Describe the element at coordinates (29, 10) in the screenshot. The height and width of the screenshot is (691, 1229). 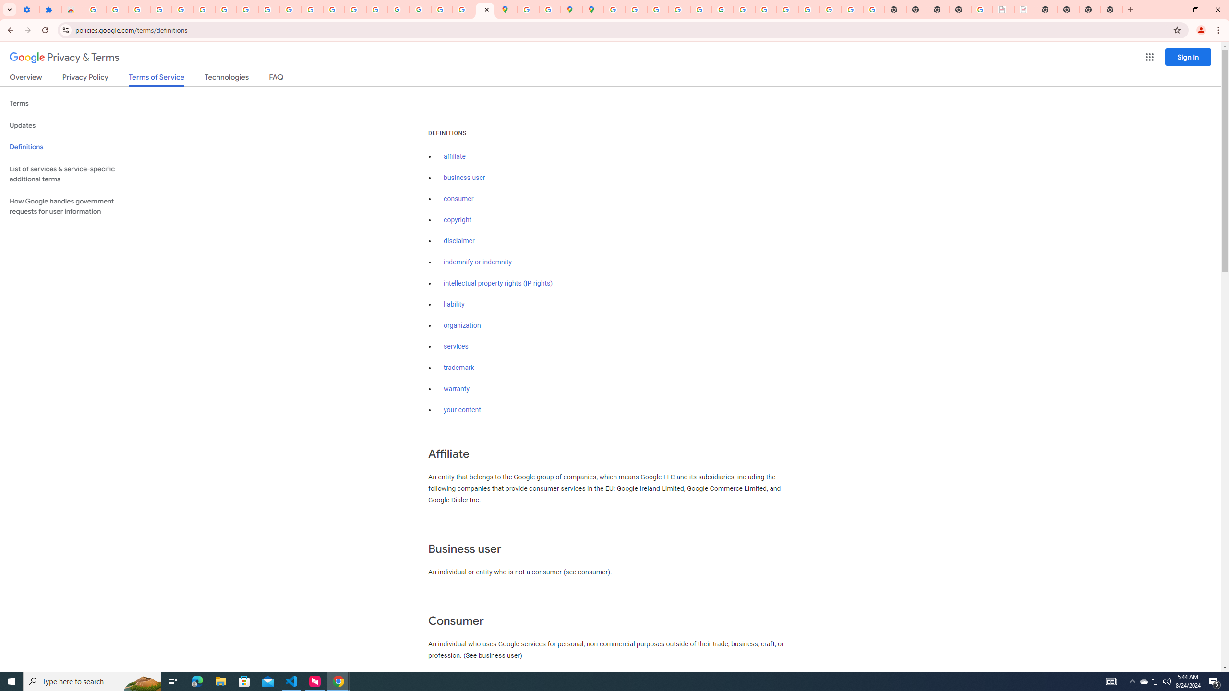
I see `Settings - On startup` at that location.